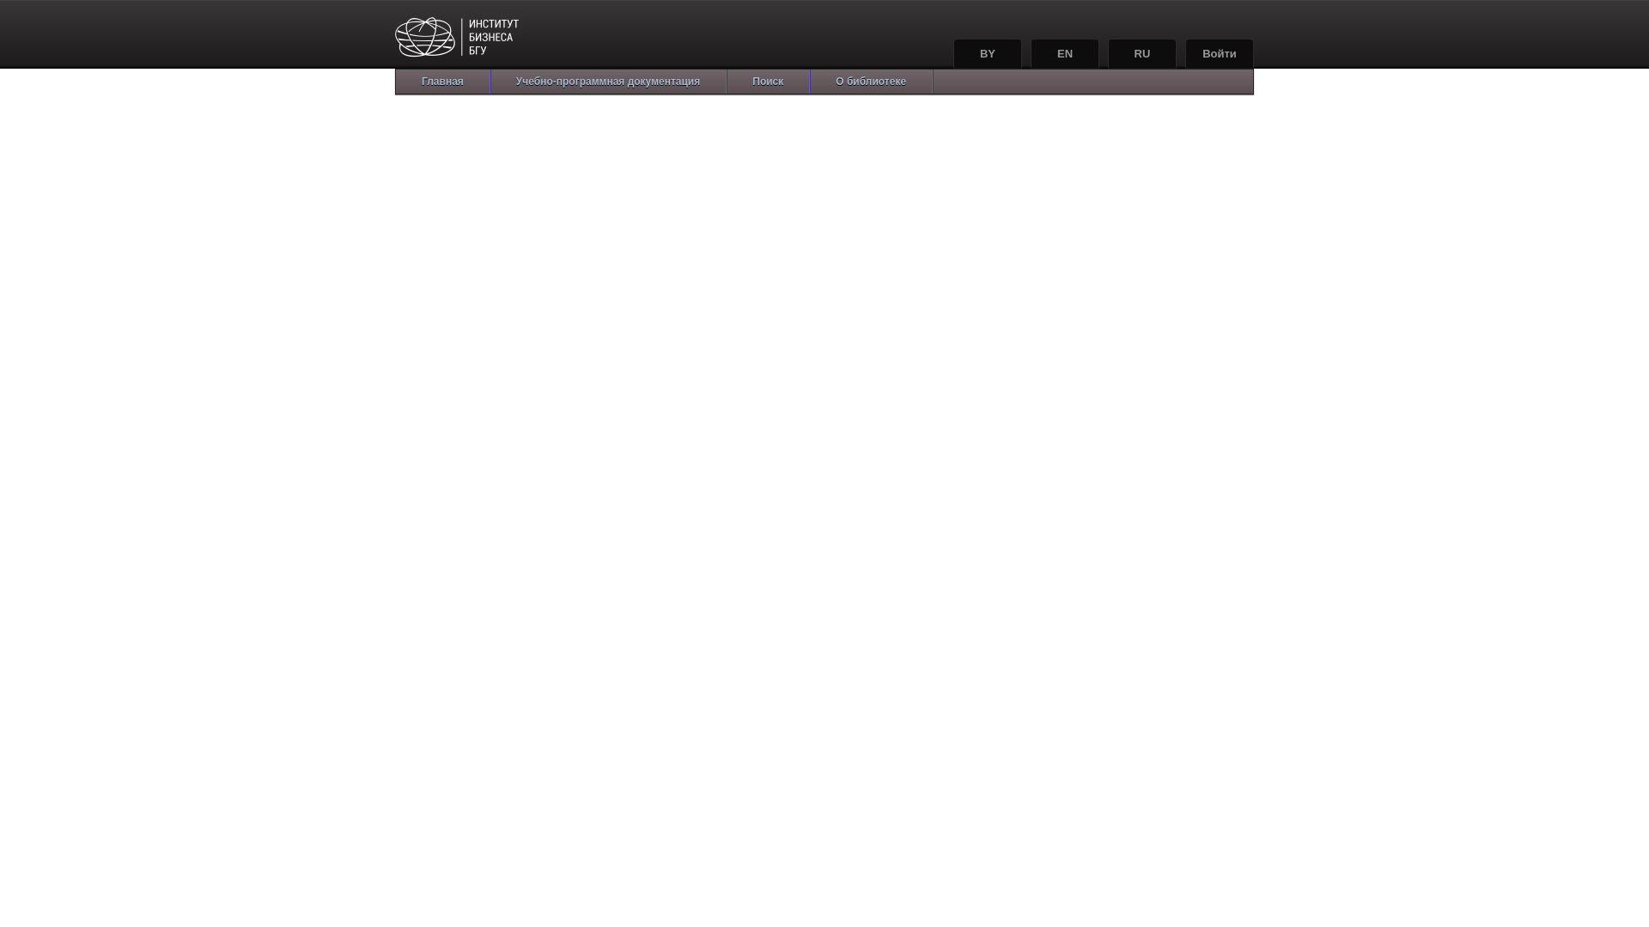  Describe the element at coordinates (501, 40) in the screenshot. I see `Free CSS Templates` at that location.